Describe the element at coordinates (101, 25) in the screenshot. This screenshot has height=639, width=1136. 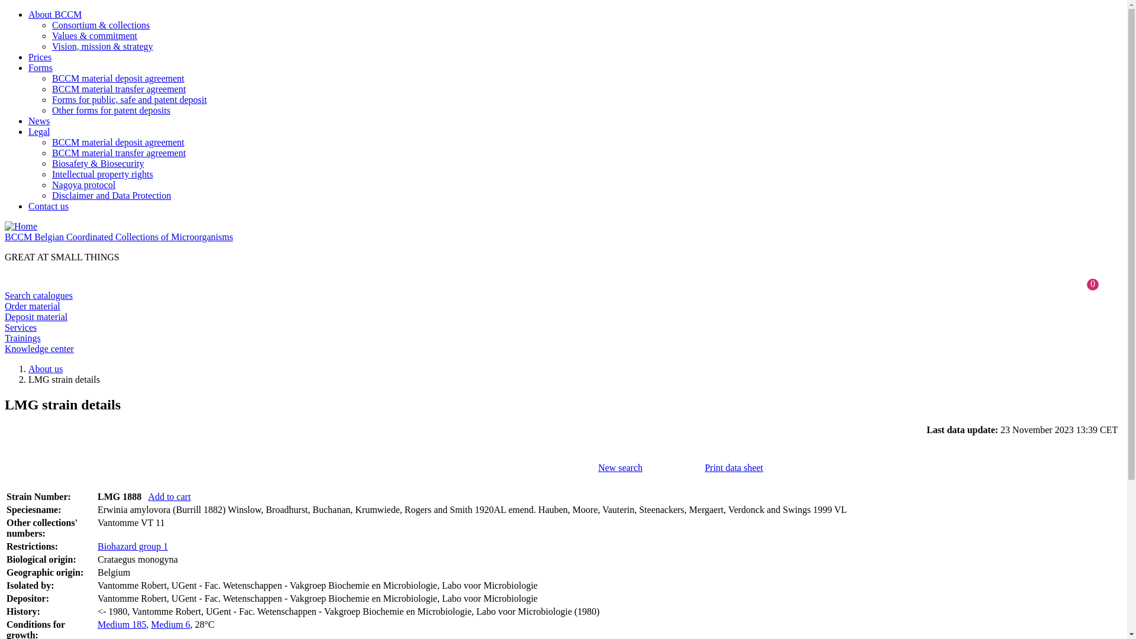
I see `Consortium & collections` at that location.